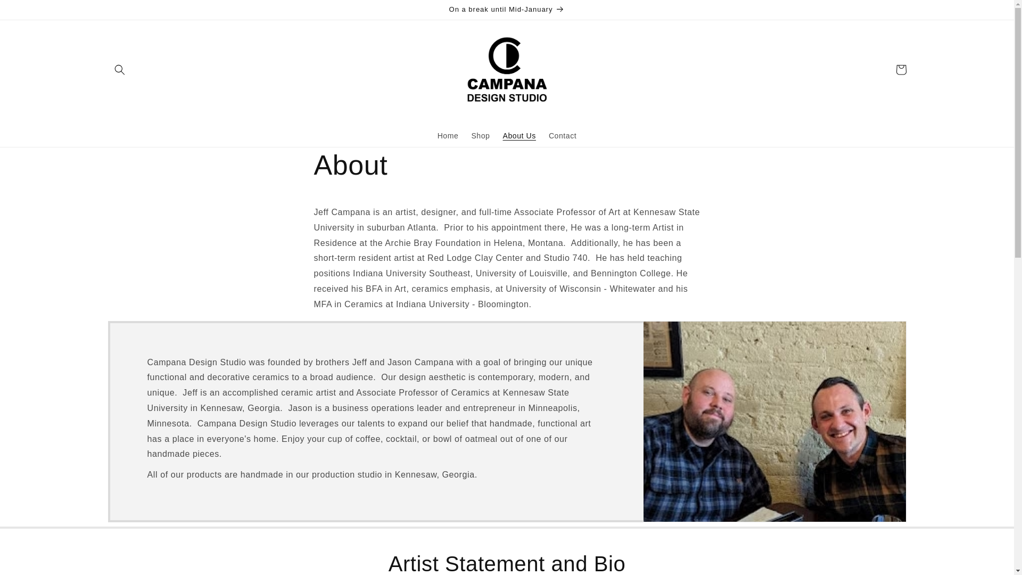  Describe the element at coordinates (448, 136) in the screenshot. I see `Home` at that location.